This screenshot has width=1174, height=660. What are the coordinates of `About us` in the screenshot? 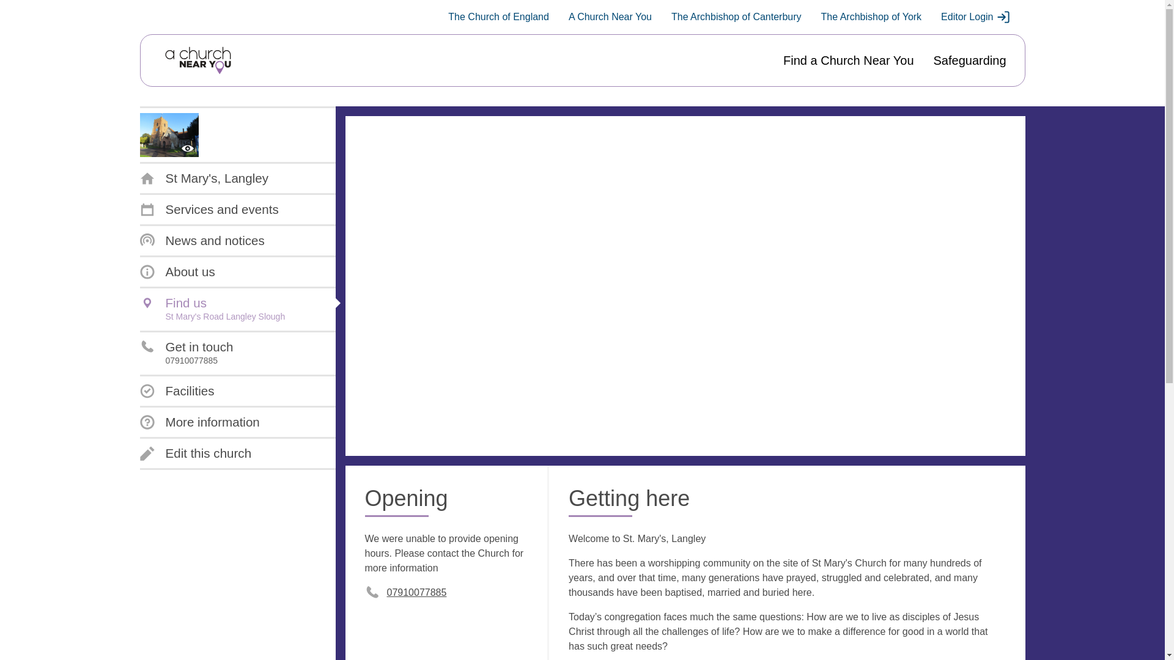 It's located at (186, 353).